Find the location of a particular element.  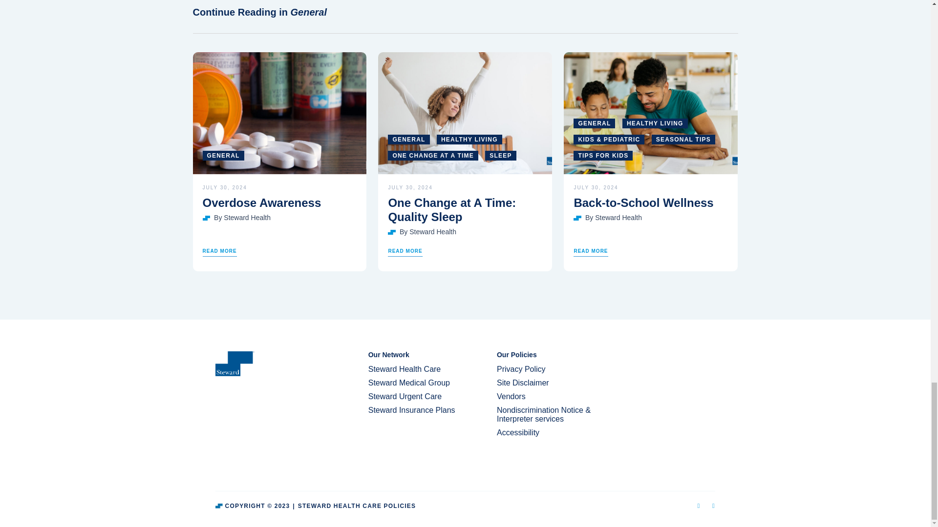

READ MORE is located at coordinates (405, 252).